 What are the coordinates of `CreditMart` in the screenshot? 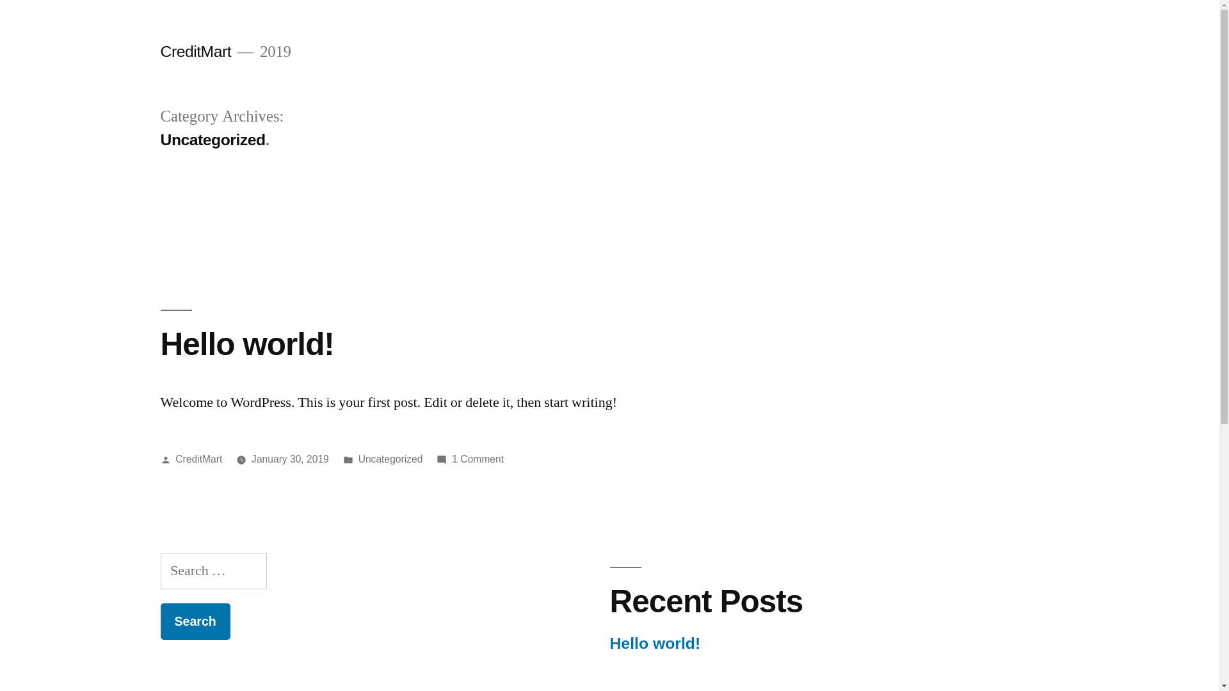 It's located at (196, 51).